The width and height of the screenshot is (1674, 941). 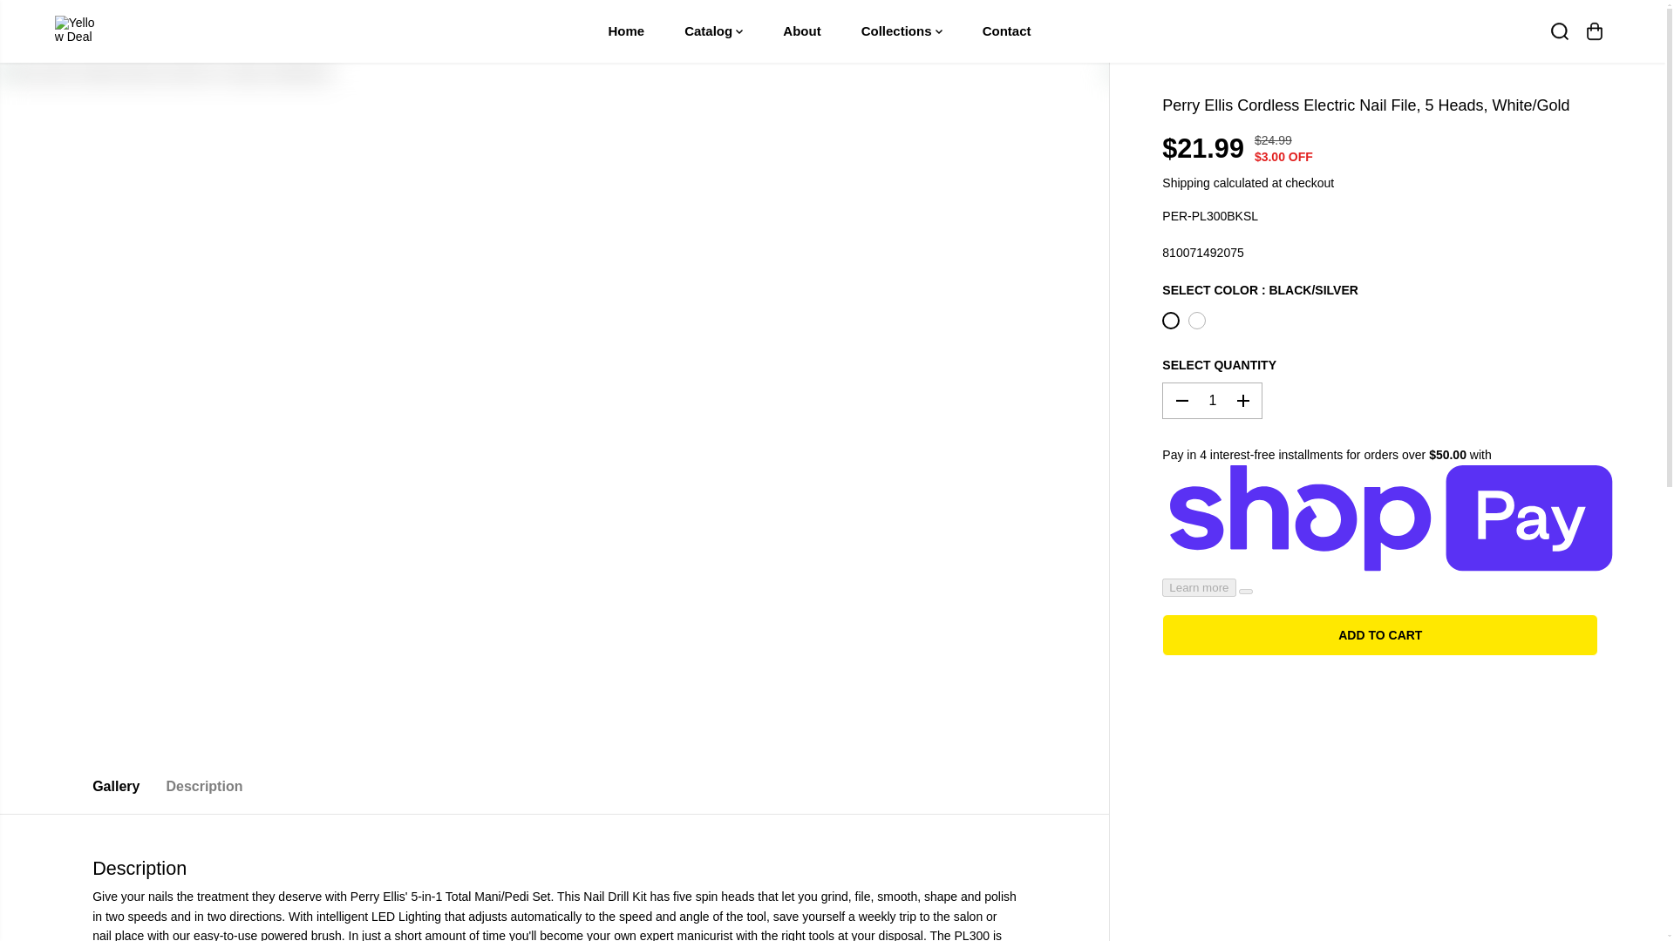 I want to click on Collections, so click(x=902, y=31).